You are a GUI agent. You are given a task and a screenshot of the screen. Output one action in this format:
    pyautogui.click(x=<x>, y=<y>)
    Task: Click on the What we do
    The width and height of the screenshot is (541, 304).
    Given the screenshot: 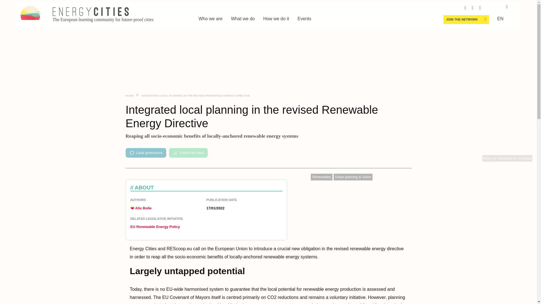 What is the action you would take?
    pyautogui.click(x=243, y=19)
    